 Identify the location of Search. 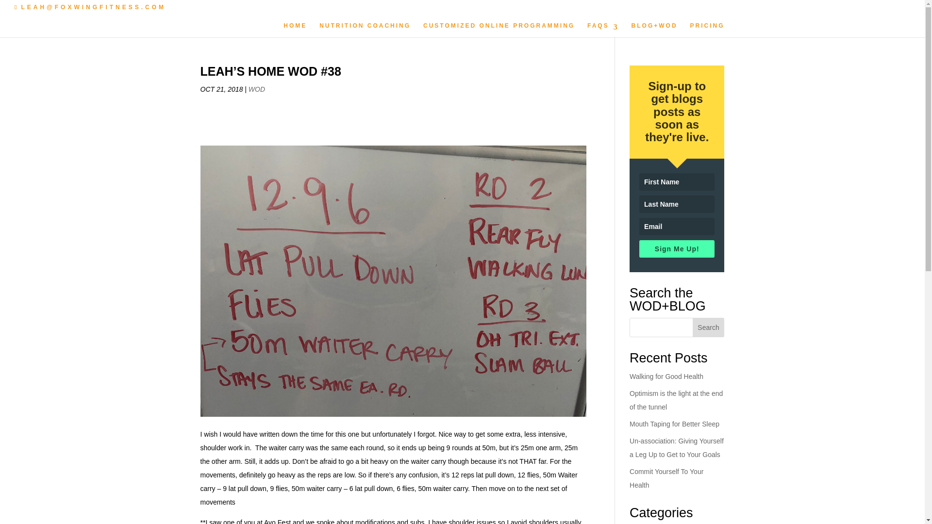
(709, 327).